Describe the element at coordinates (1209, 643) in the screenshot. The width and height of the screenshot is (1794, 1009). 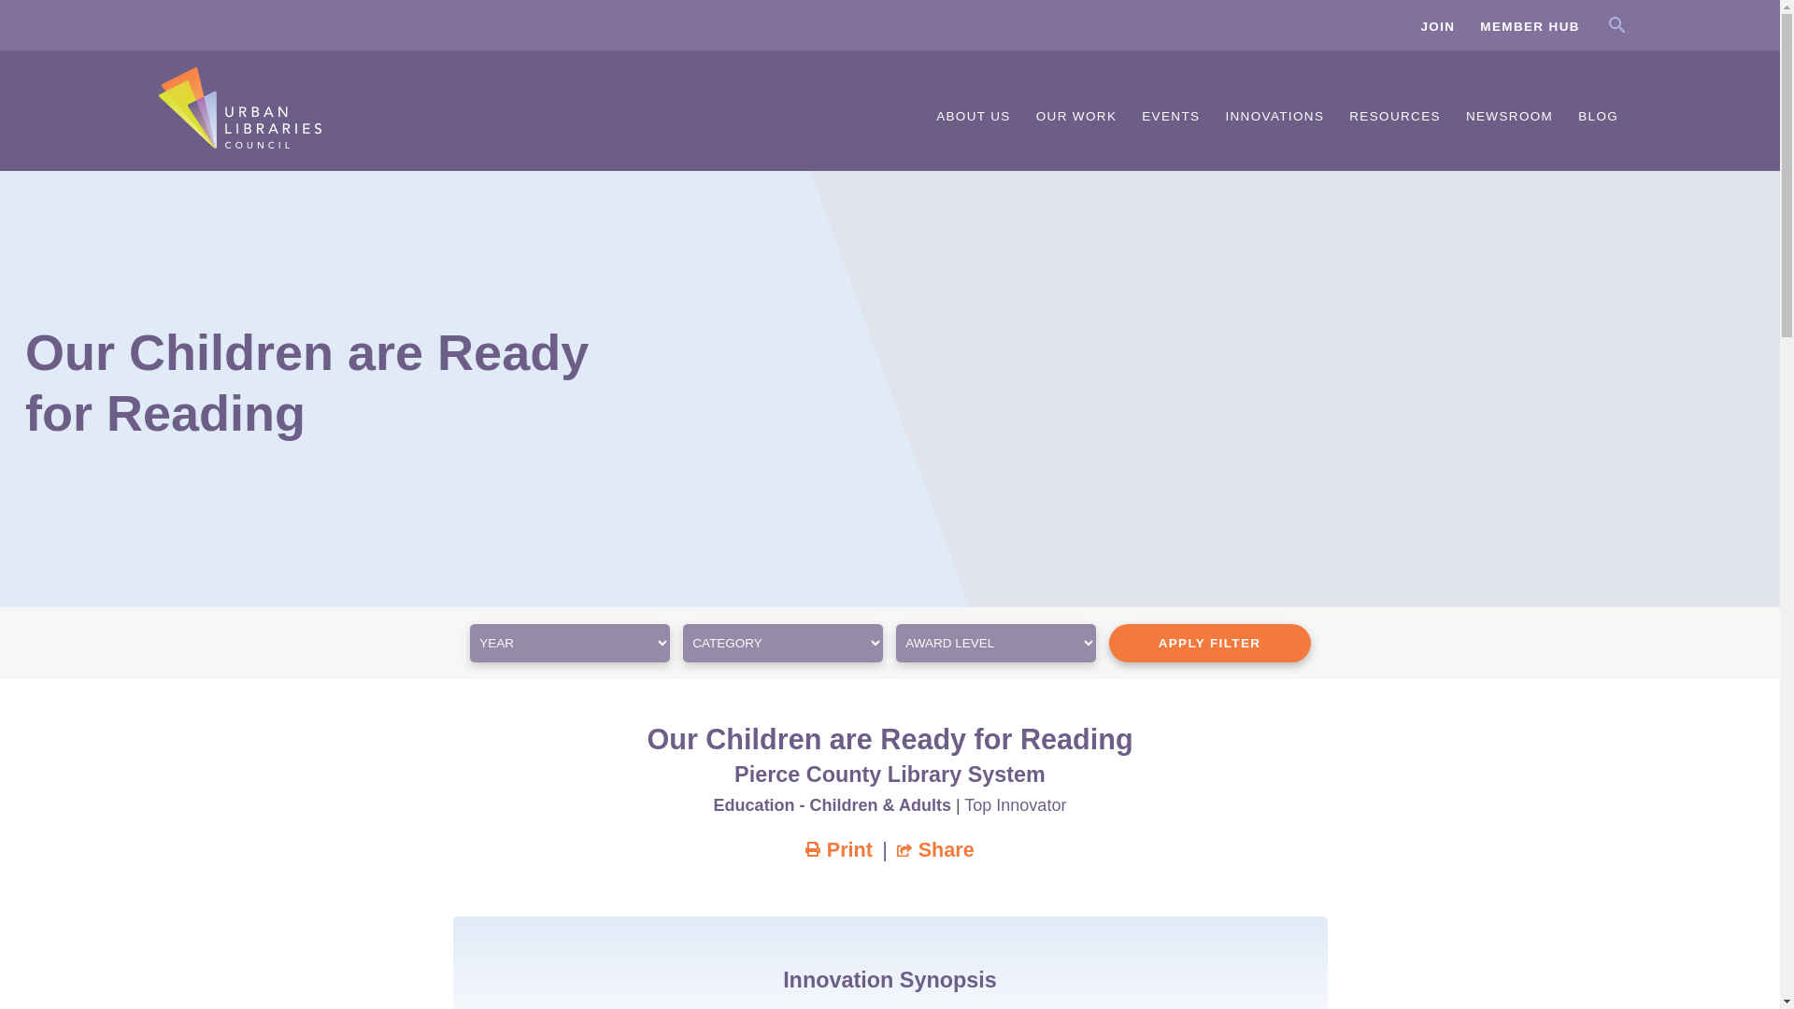
I see `Apply Filter` at that location.